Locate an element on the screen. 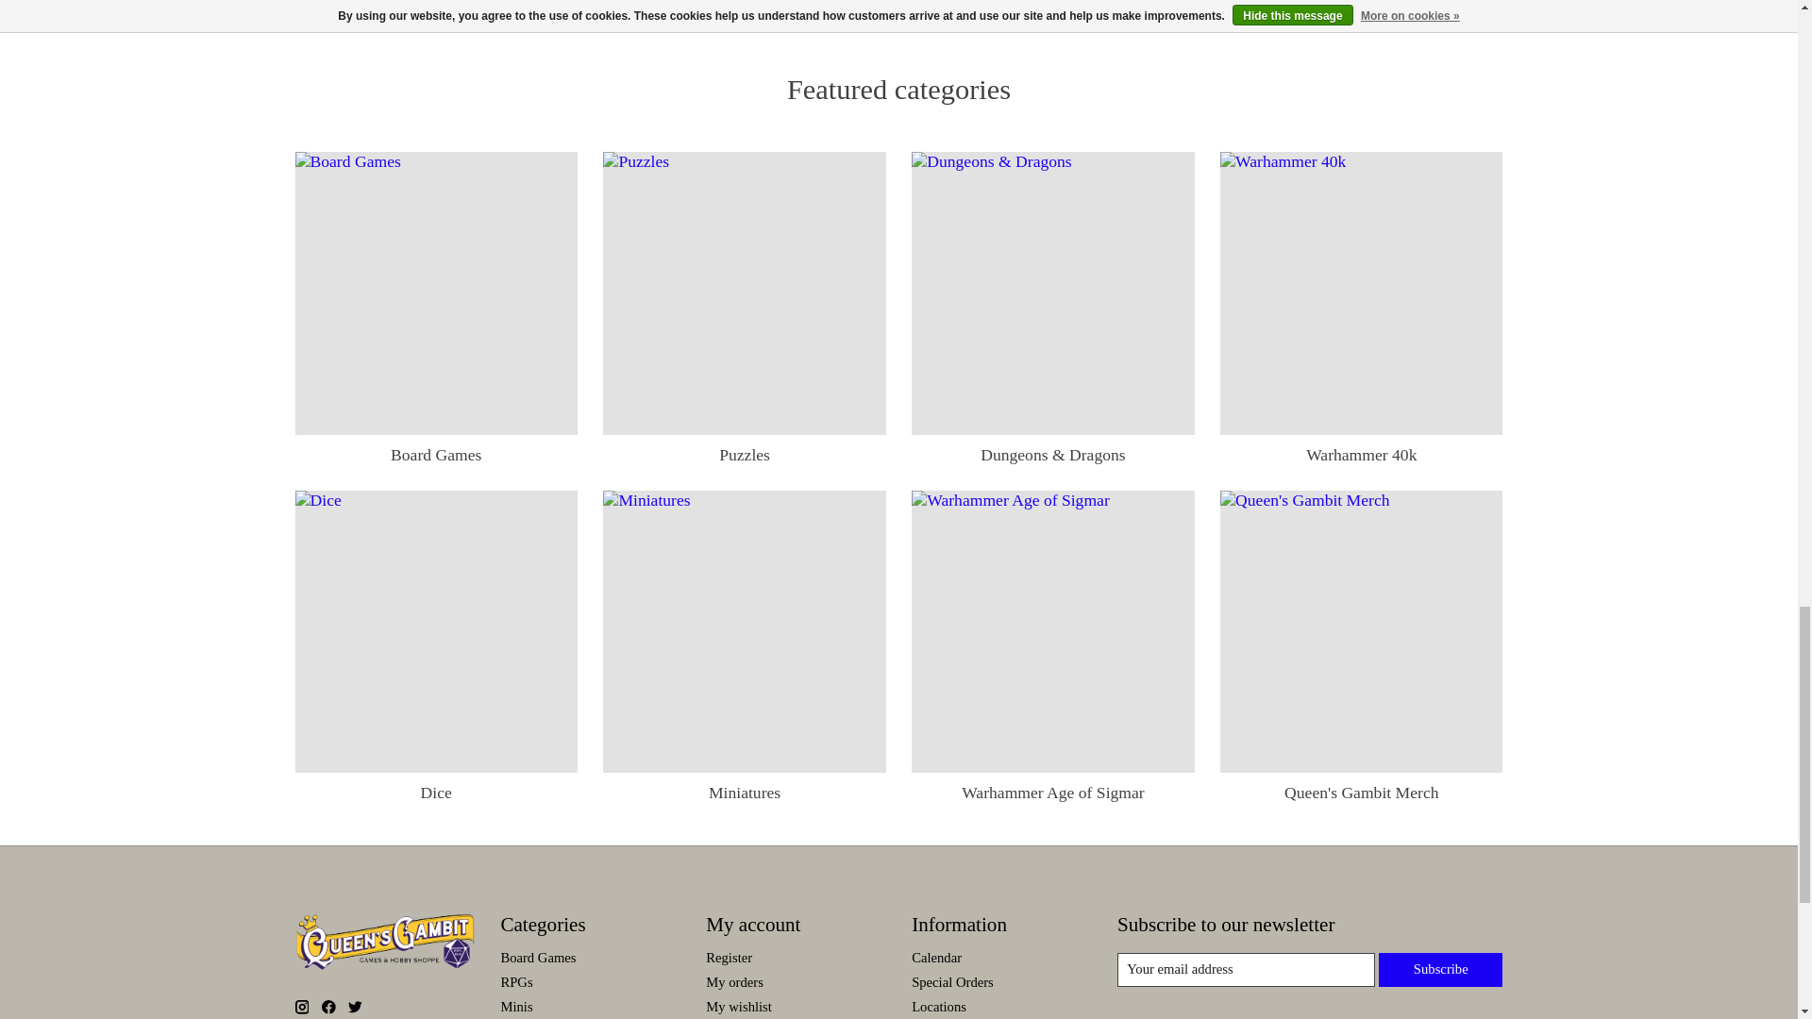 The height and width of the screenshot is (1019, 1812). Puzzles is located at coordinates (744, 292).